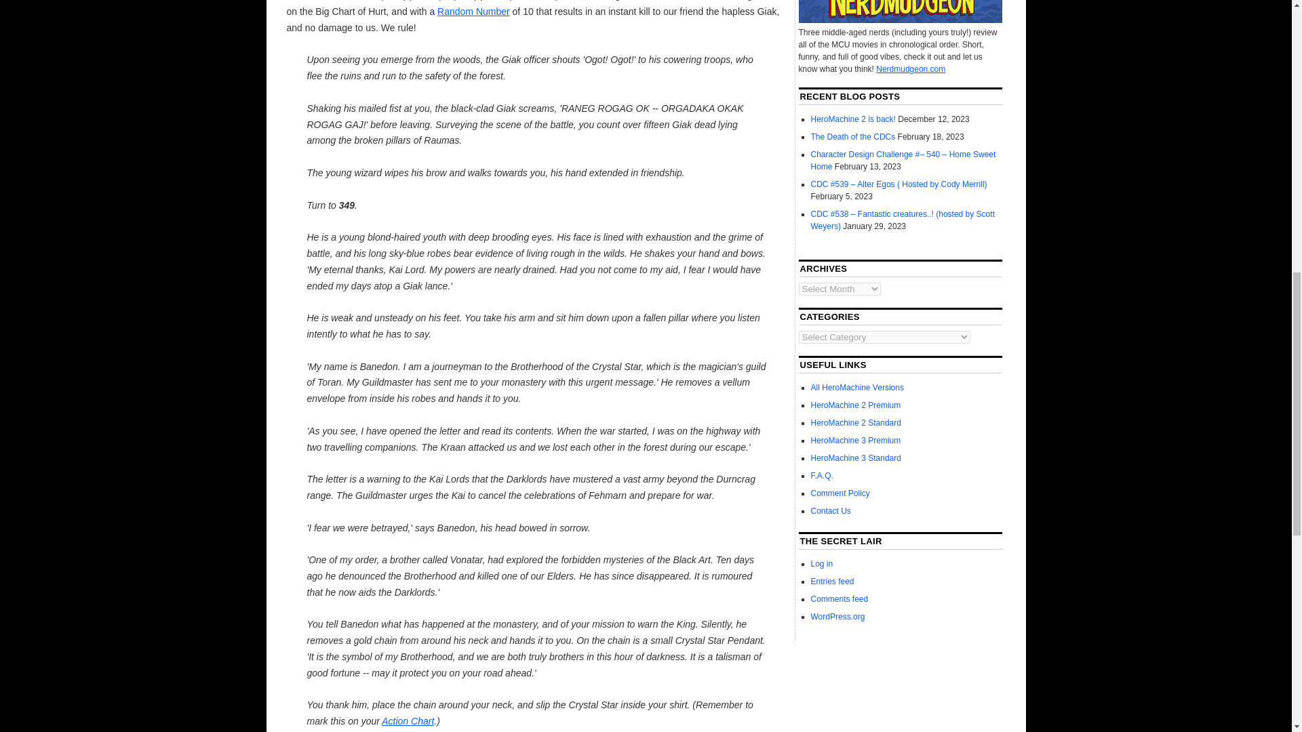 The width and height of the screenshot is (1302, 732). Describe the element at coordinates (910, 69) in the screenshot. I see `Nerdmudgeon.com` at that location.